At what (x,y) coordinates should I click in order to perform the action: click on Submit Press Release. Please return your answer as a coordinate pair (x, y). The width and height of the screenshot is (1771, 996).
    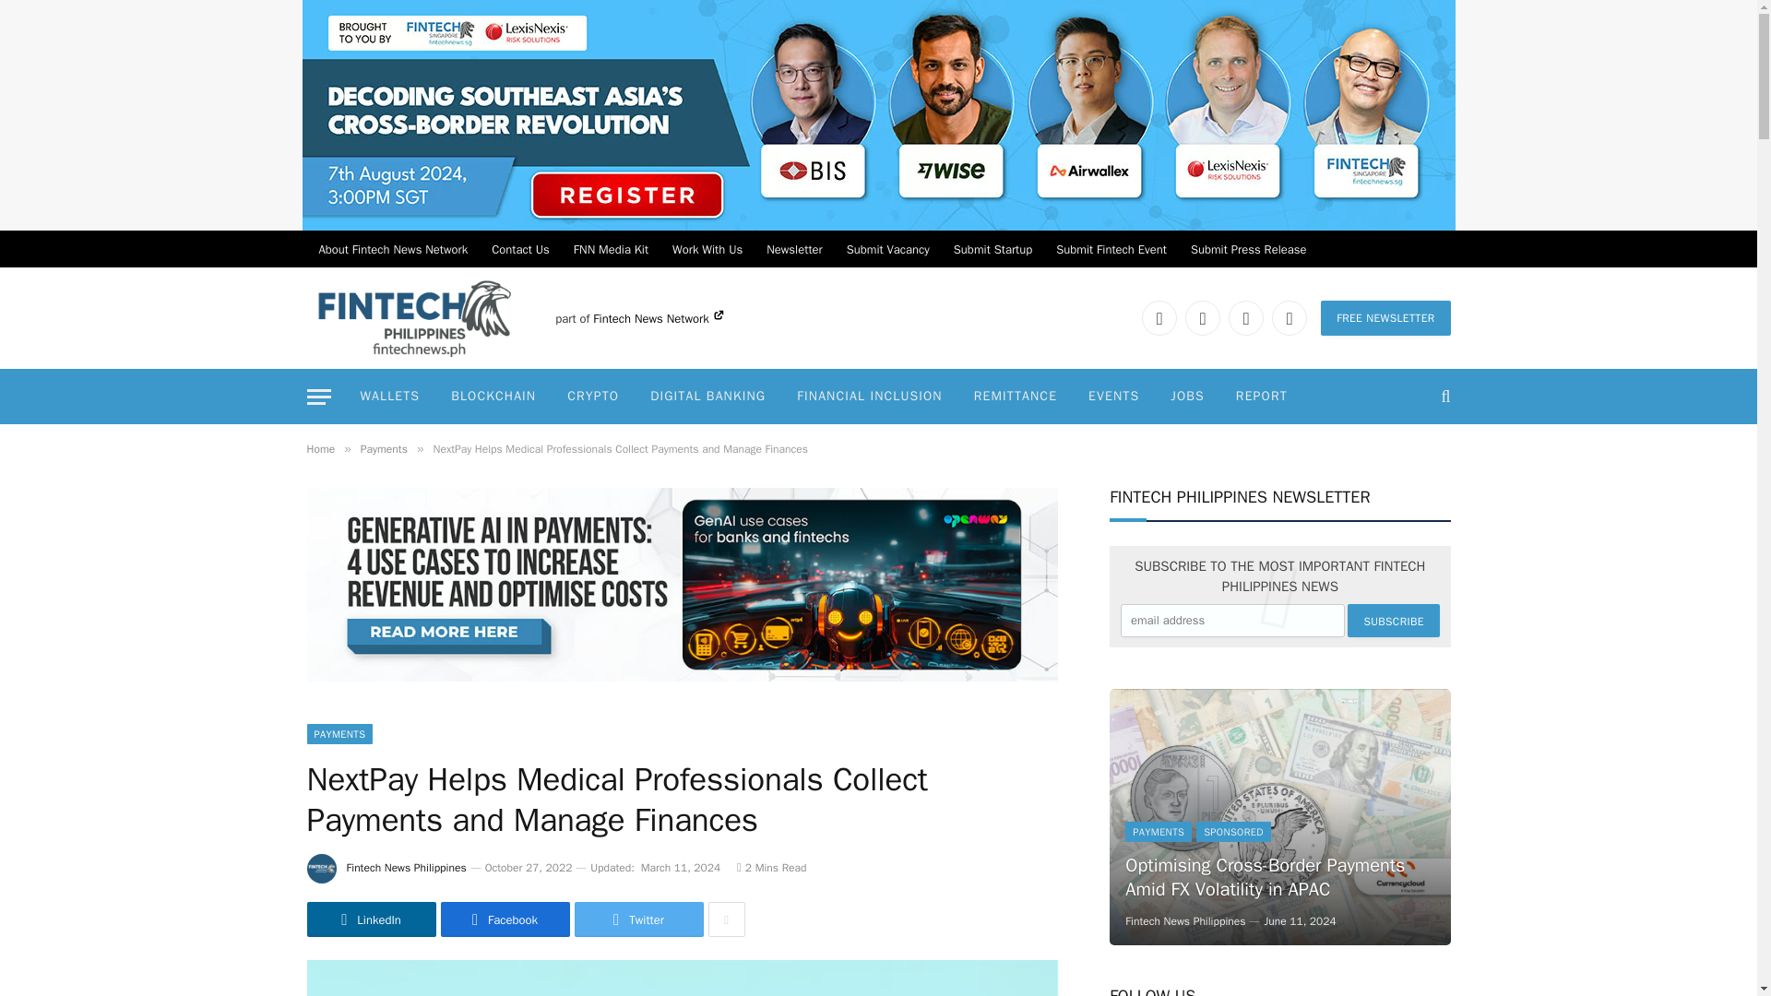
    Looking at the image, I should click on (1249, 249).